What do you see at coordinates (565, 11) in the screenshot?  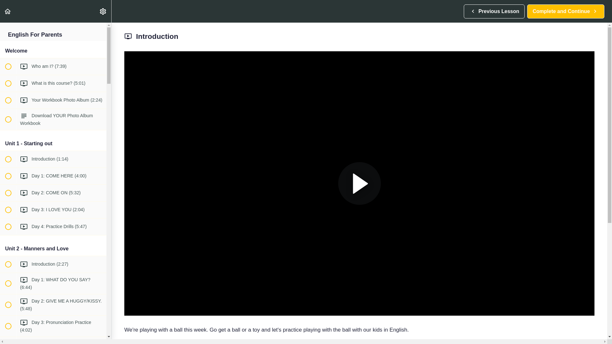 I see `Settings Menu` at bounding box center [565, 11].